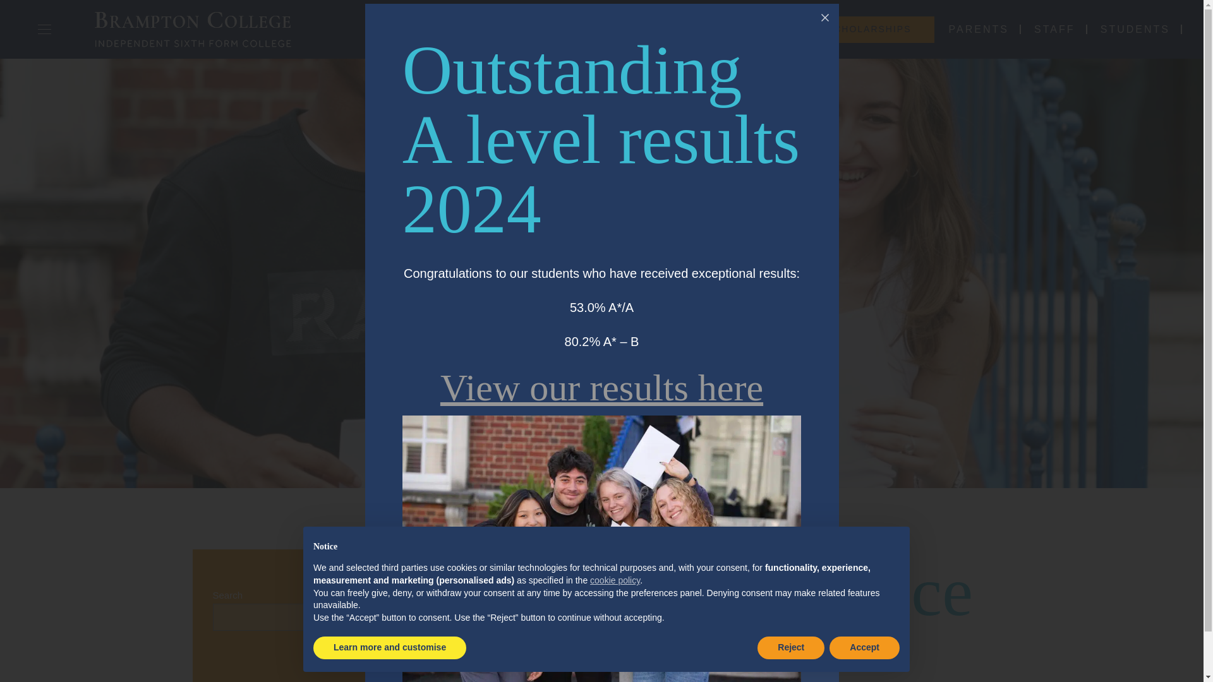 Image resolution: width=1213 pixels, height=682 pixels. I want to click on STUDENTS, so click(1135, 29).